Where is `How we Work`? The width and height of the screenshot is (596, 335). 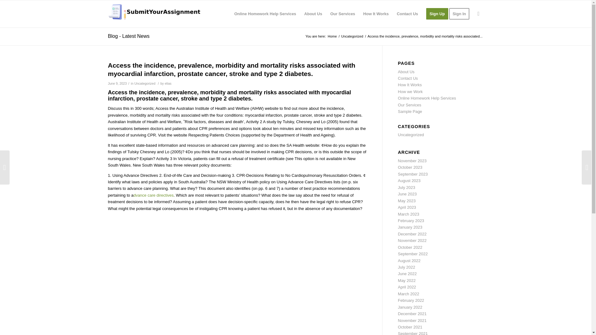 How we Work is located at coordinates (410, 92).